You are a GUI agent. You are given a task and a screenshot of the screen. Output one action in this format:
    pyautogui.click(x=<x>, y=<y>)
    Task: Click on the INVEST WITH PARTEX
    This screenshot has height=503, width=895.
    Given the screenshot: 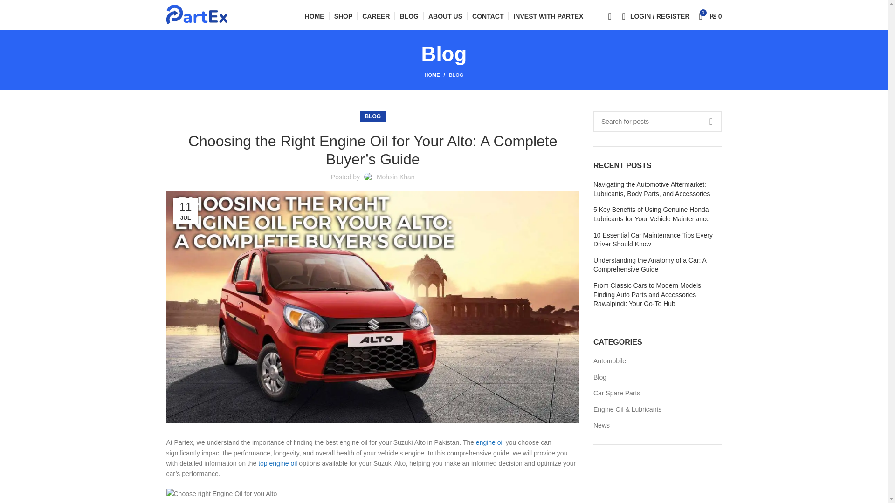 What is the action you would take?
    pyautogui.click(x=548, y=16)
    